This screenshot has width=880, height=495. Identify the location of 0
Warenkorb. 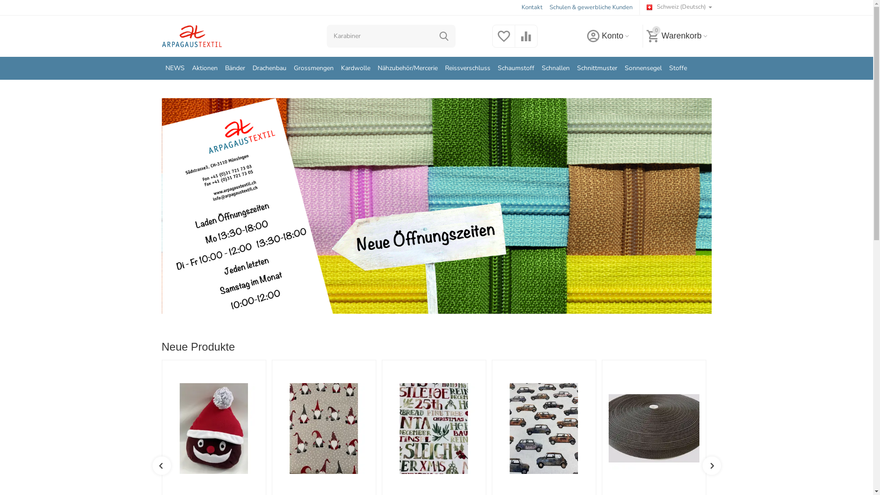
(677, 36).